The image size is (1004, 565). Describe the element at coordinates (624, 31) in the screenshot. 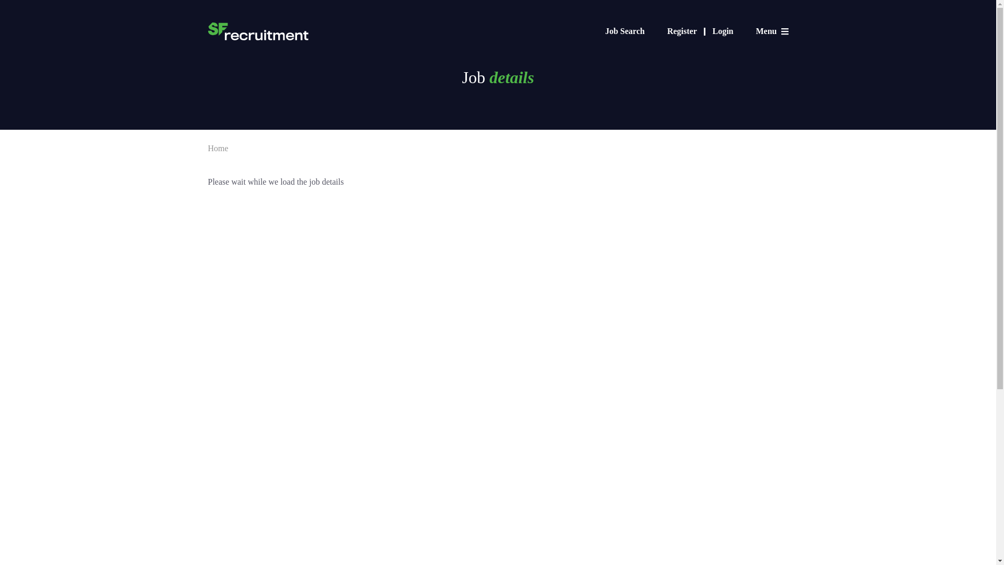

I see `Job Search` at that location.